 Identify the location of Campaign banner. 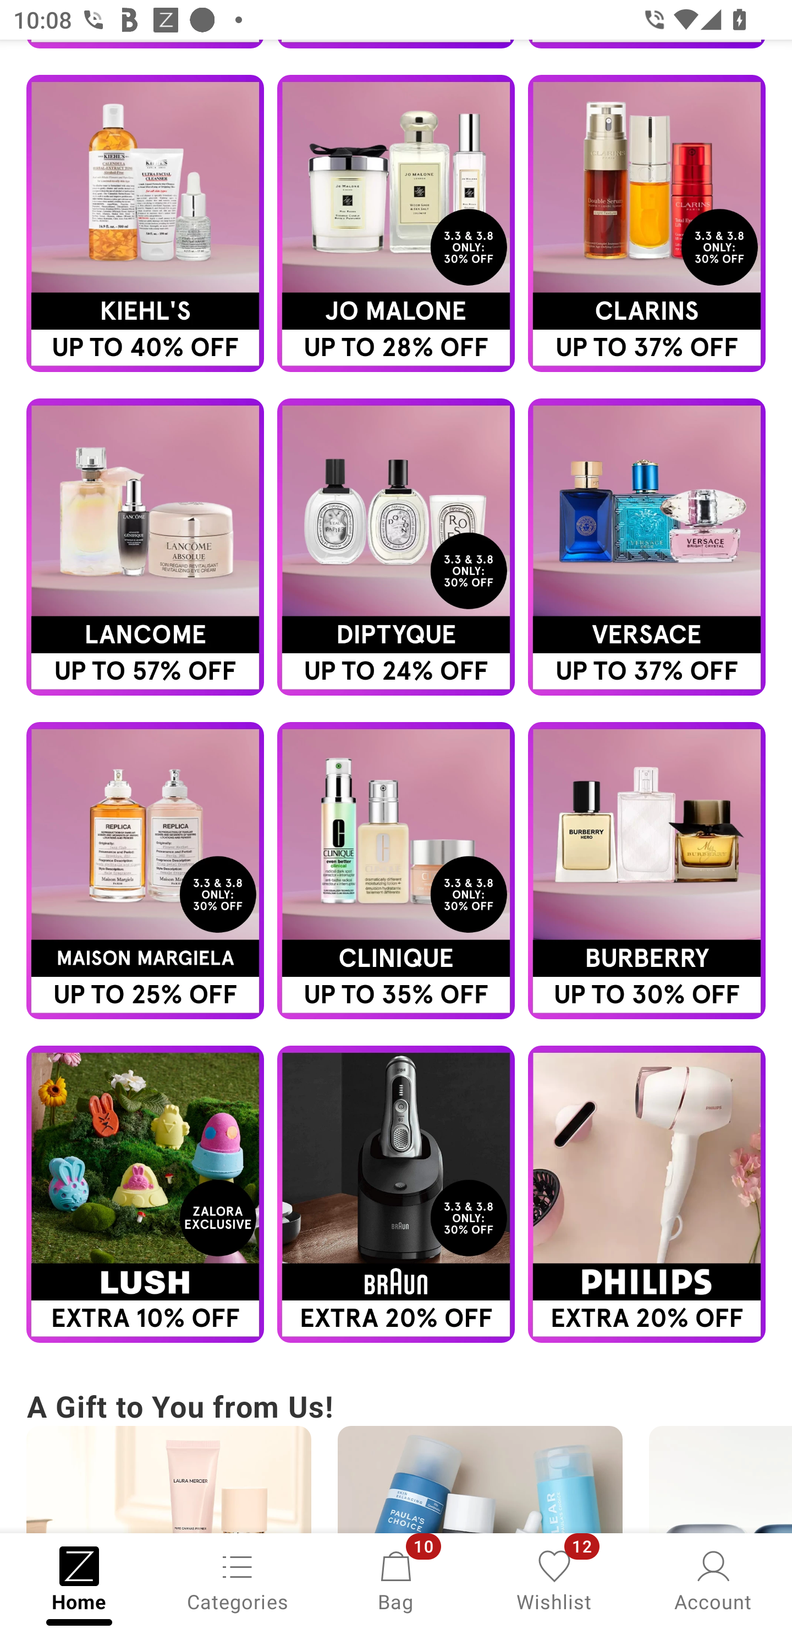
(396, 1194).